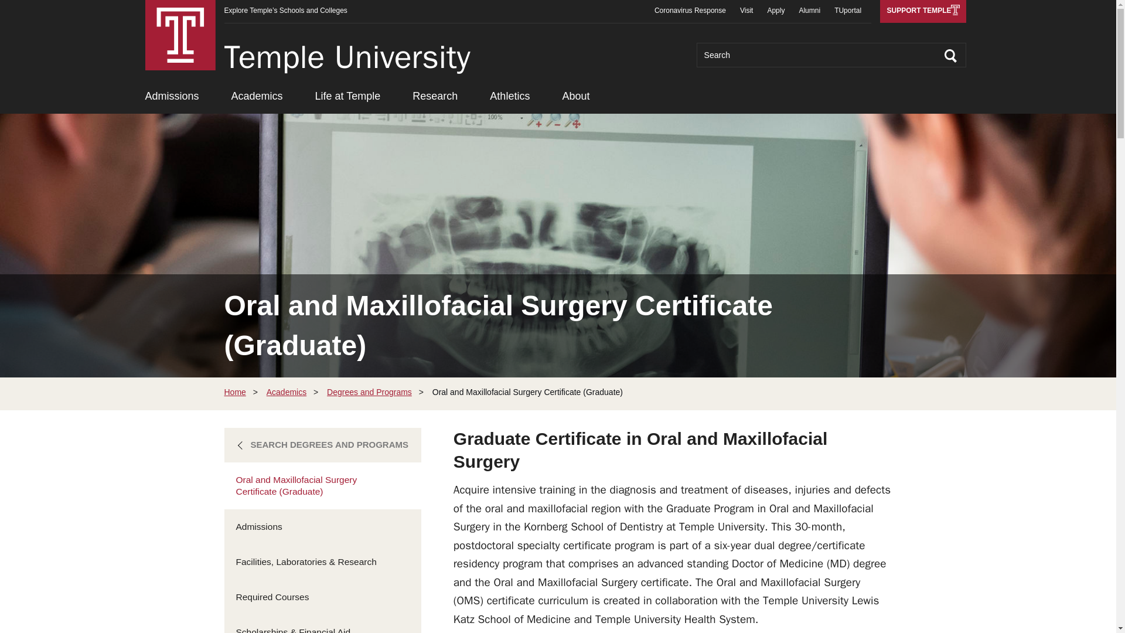 This screenshot has height=633, width=1125. I want to click on Academics, so click(257, 98).